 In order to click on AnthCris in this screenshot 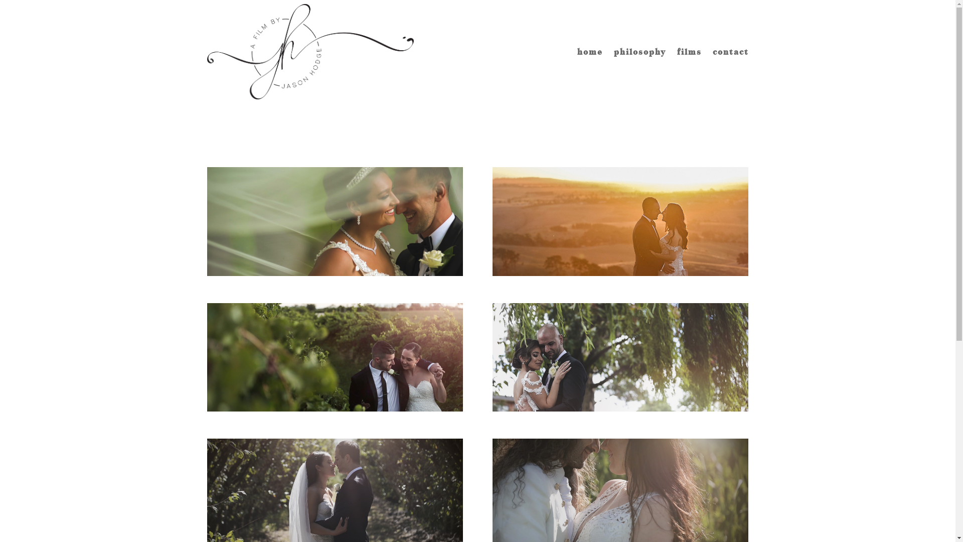, I will do `click(620, 221)`.